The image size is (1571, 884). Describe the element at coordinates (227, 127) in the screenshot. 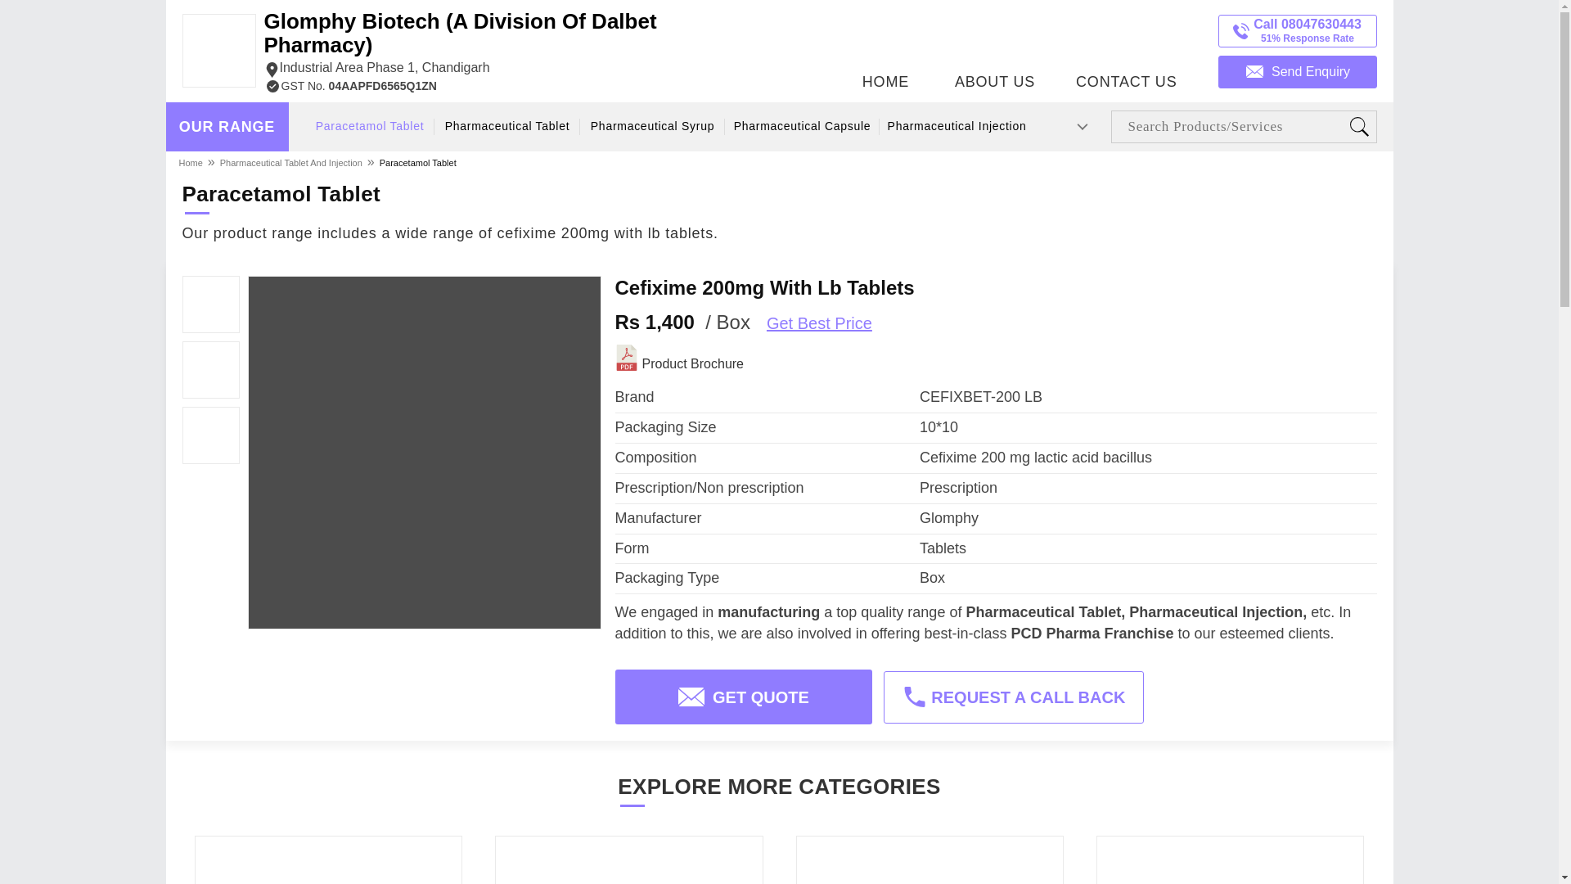

I see `OUR RANGE` at that location.